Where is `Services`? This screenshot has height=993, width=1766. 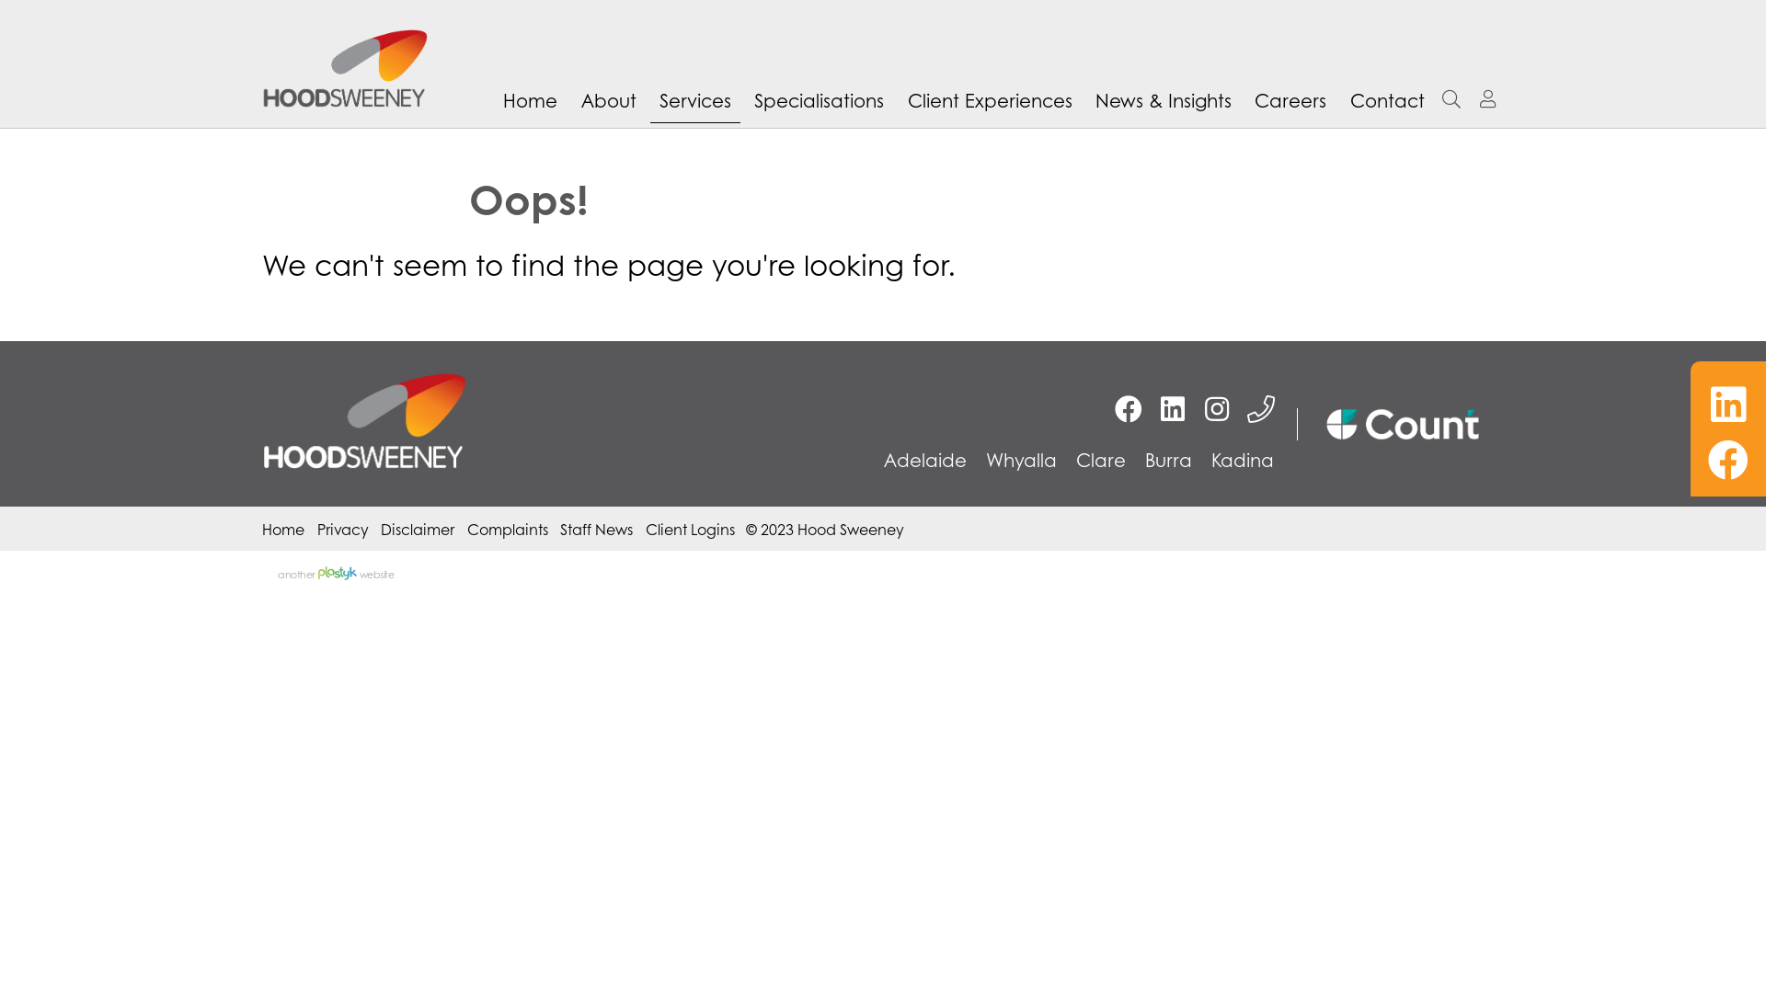
Services is located at coordinates (695, 101).